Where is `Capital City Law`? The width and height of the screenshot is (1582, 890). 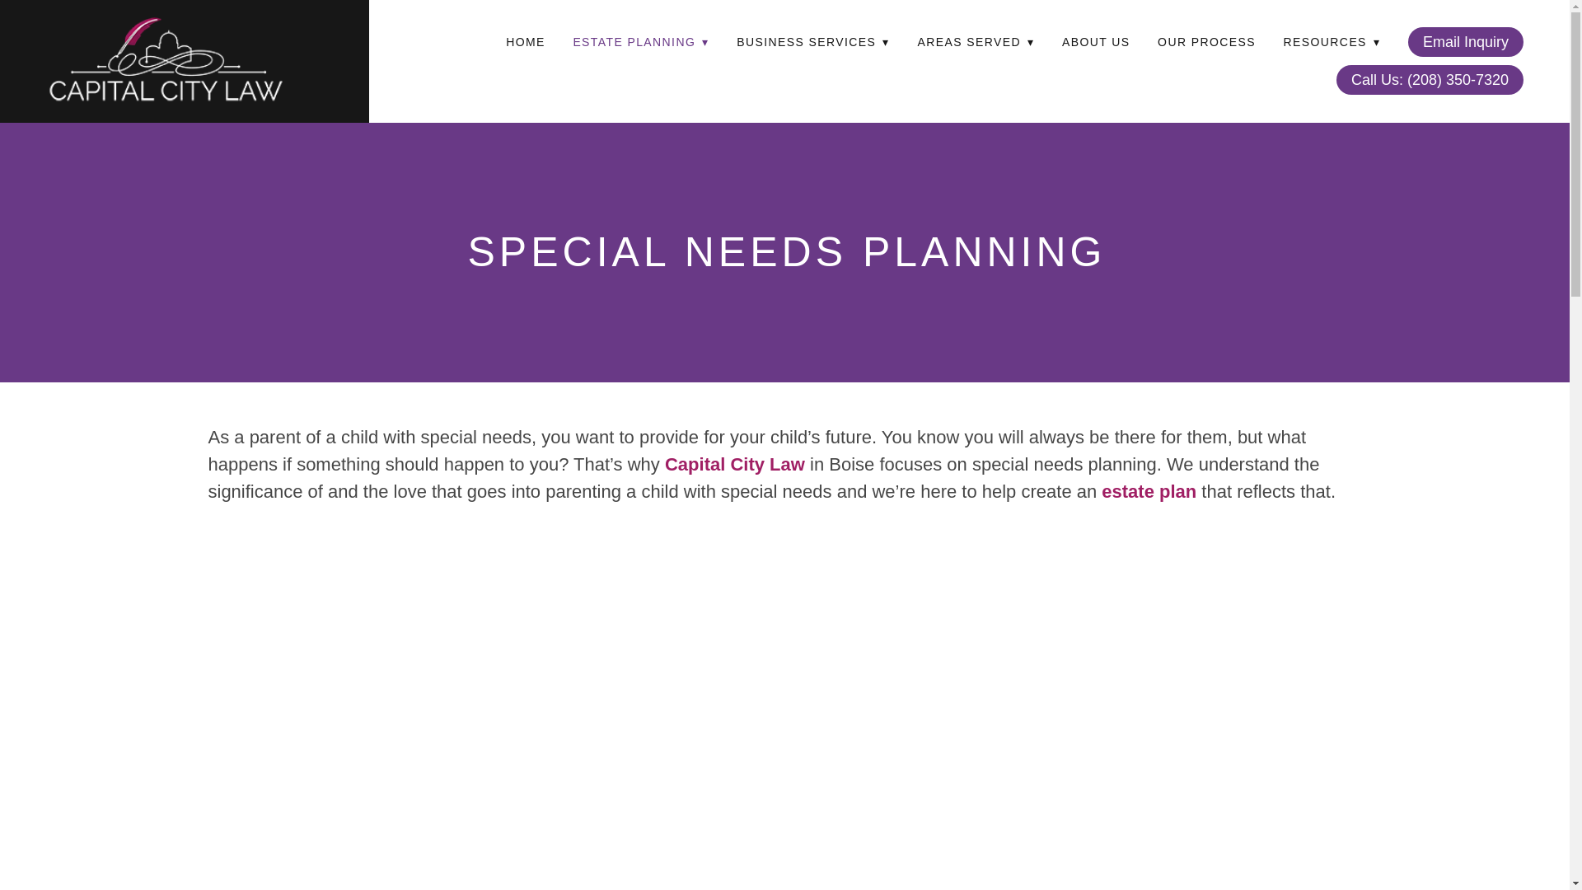
Capital City Law is located at coordinates (735, 463).